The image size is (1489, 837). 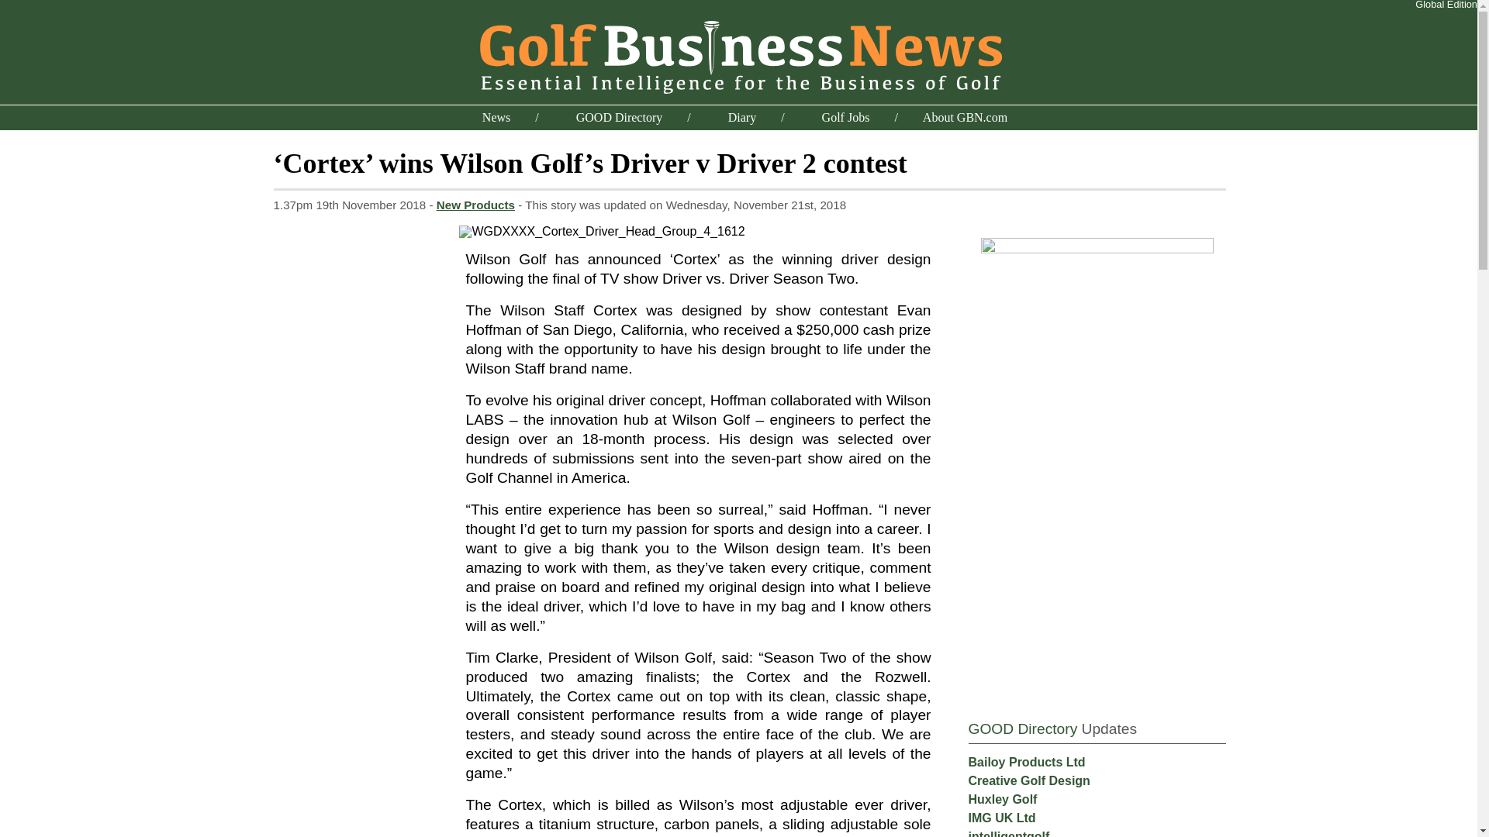 I want to click on Golf Jobs, so click(x=845, y=116).